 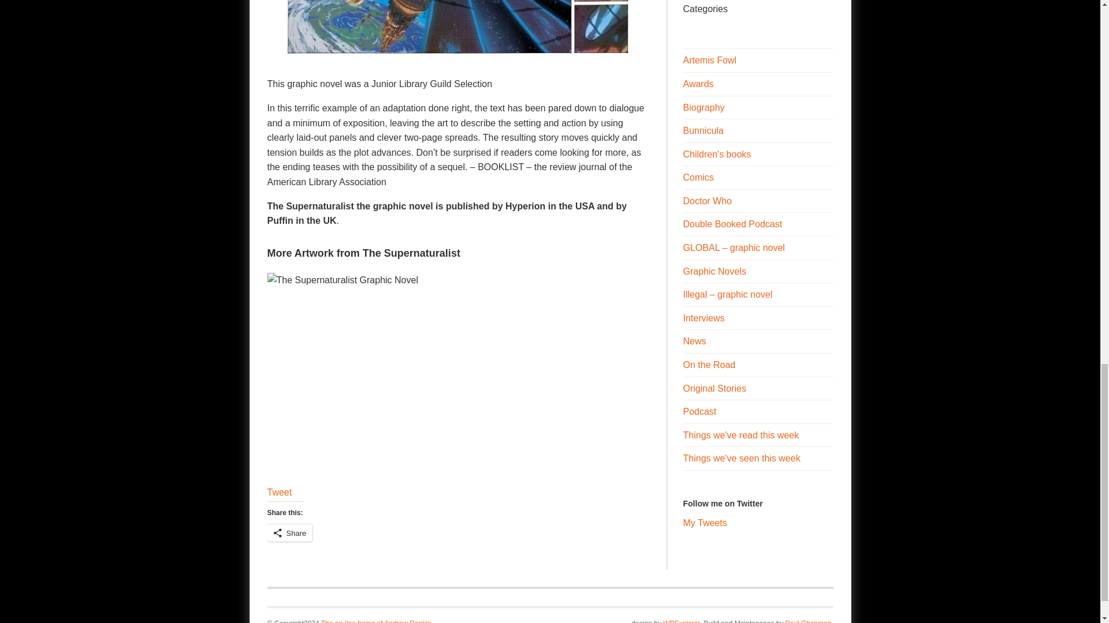 What do you see at coordinates (714, 271) in the screenshot?
I see `Graphic Novels` at bounding box center [714, 271].